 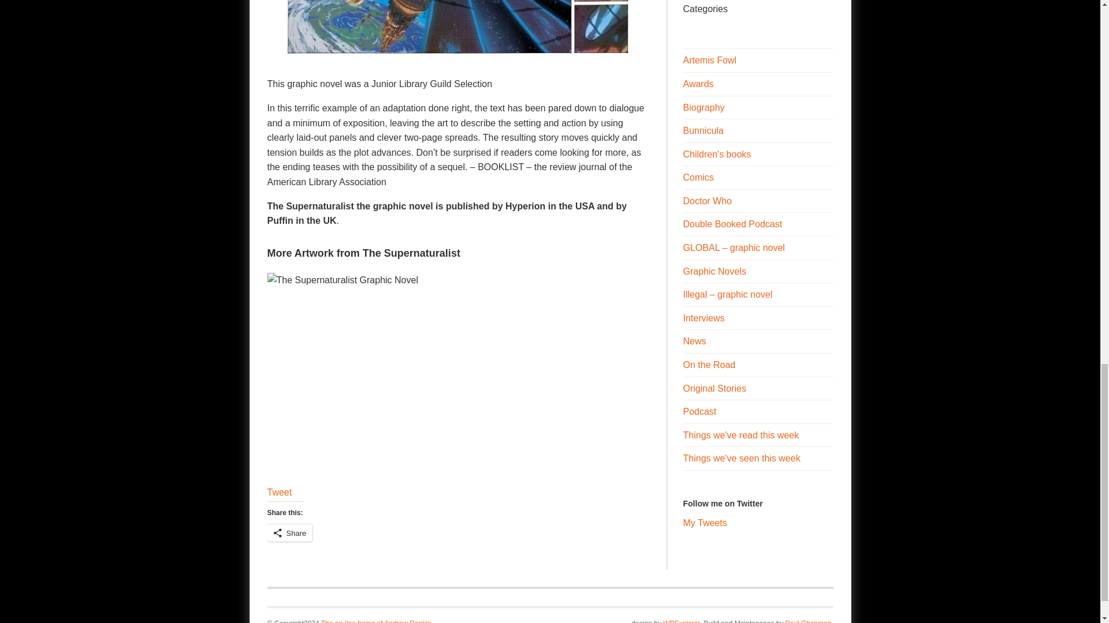 What do you see at coordinates (714, 271) in the screenshot?
I see `Graphic Novels` at bounding box center [714, 271].